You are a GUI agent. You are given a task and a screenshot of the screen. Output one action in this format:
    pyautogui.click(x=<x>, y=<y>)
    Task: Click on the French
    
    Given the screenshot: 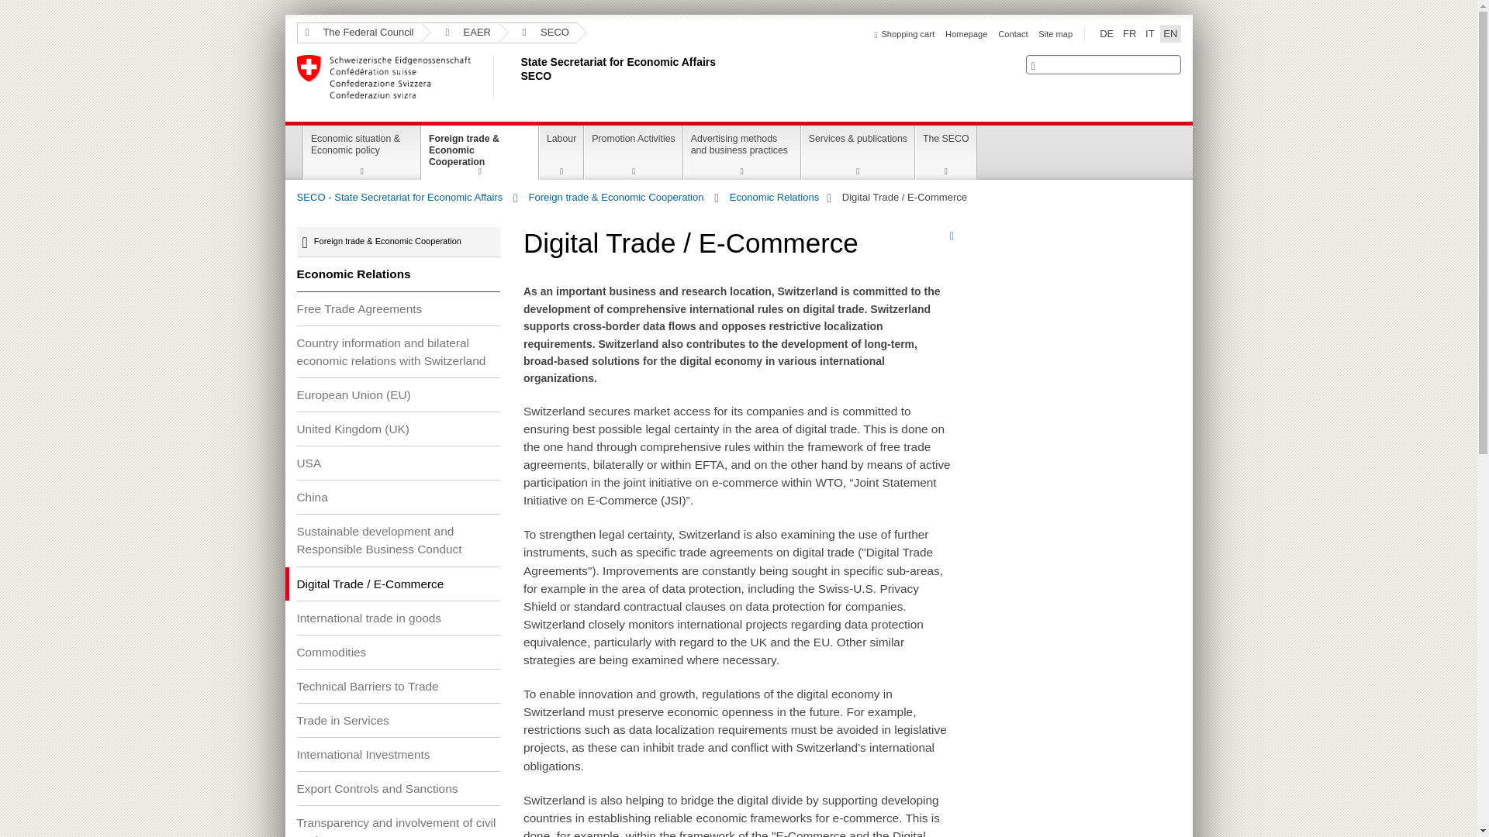 What is the action you would take?
    pyautogui.click(x=1129, y=34)
    